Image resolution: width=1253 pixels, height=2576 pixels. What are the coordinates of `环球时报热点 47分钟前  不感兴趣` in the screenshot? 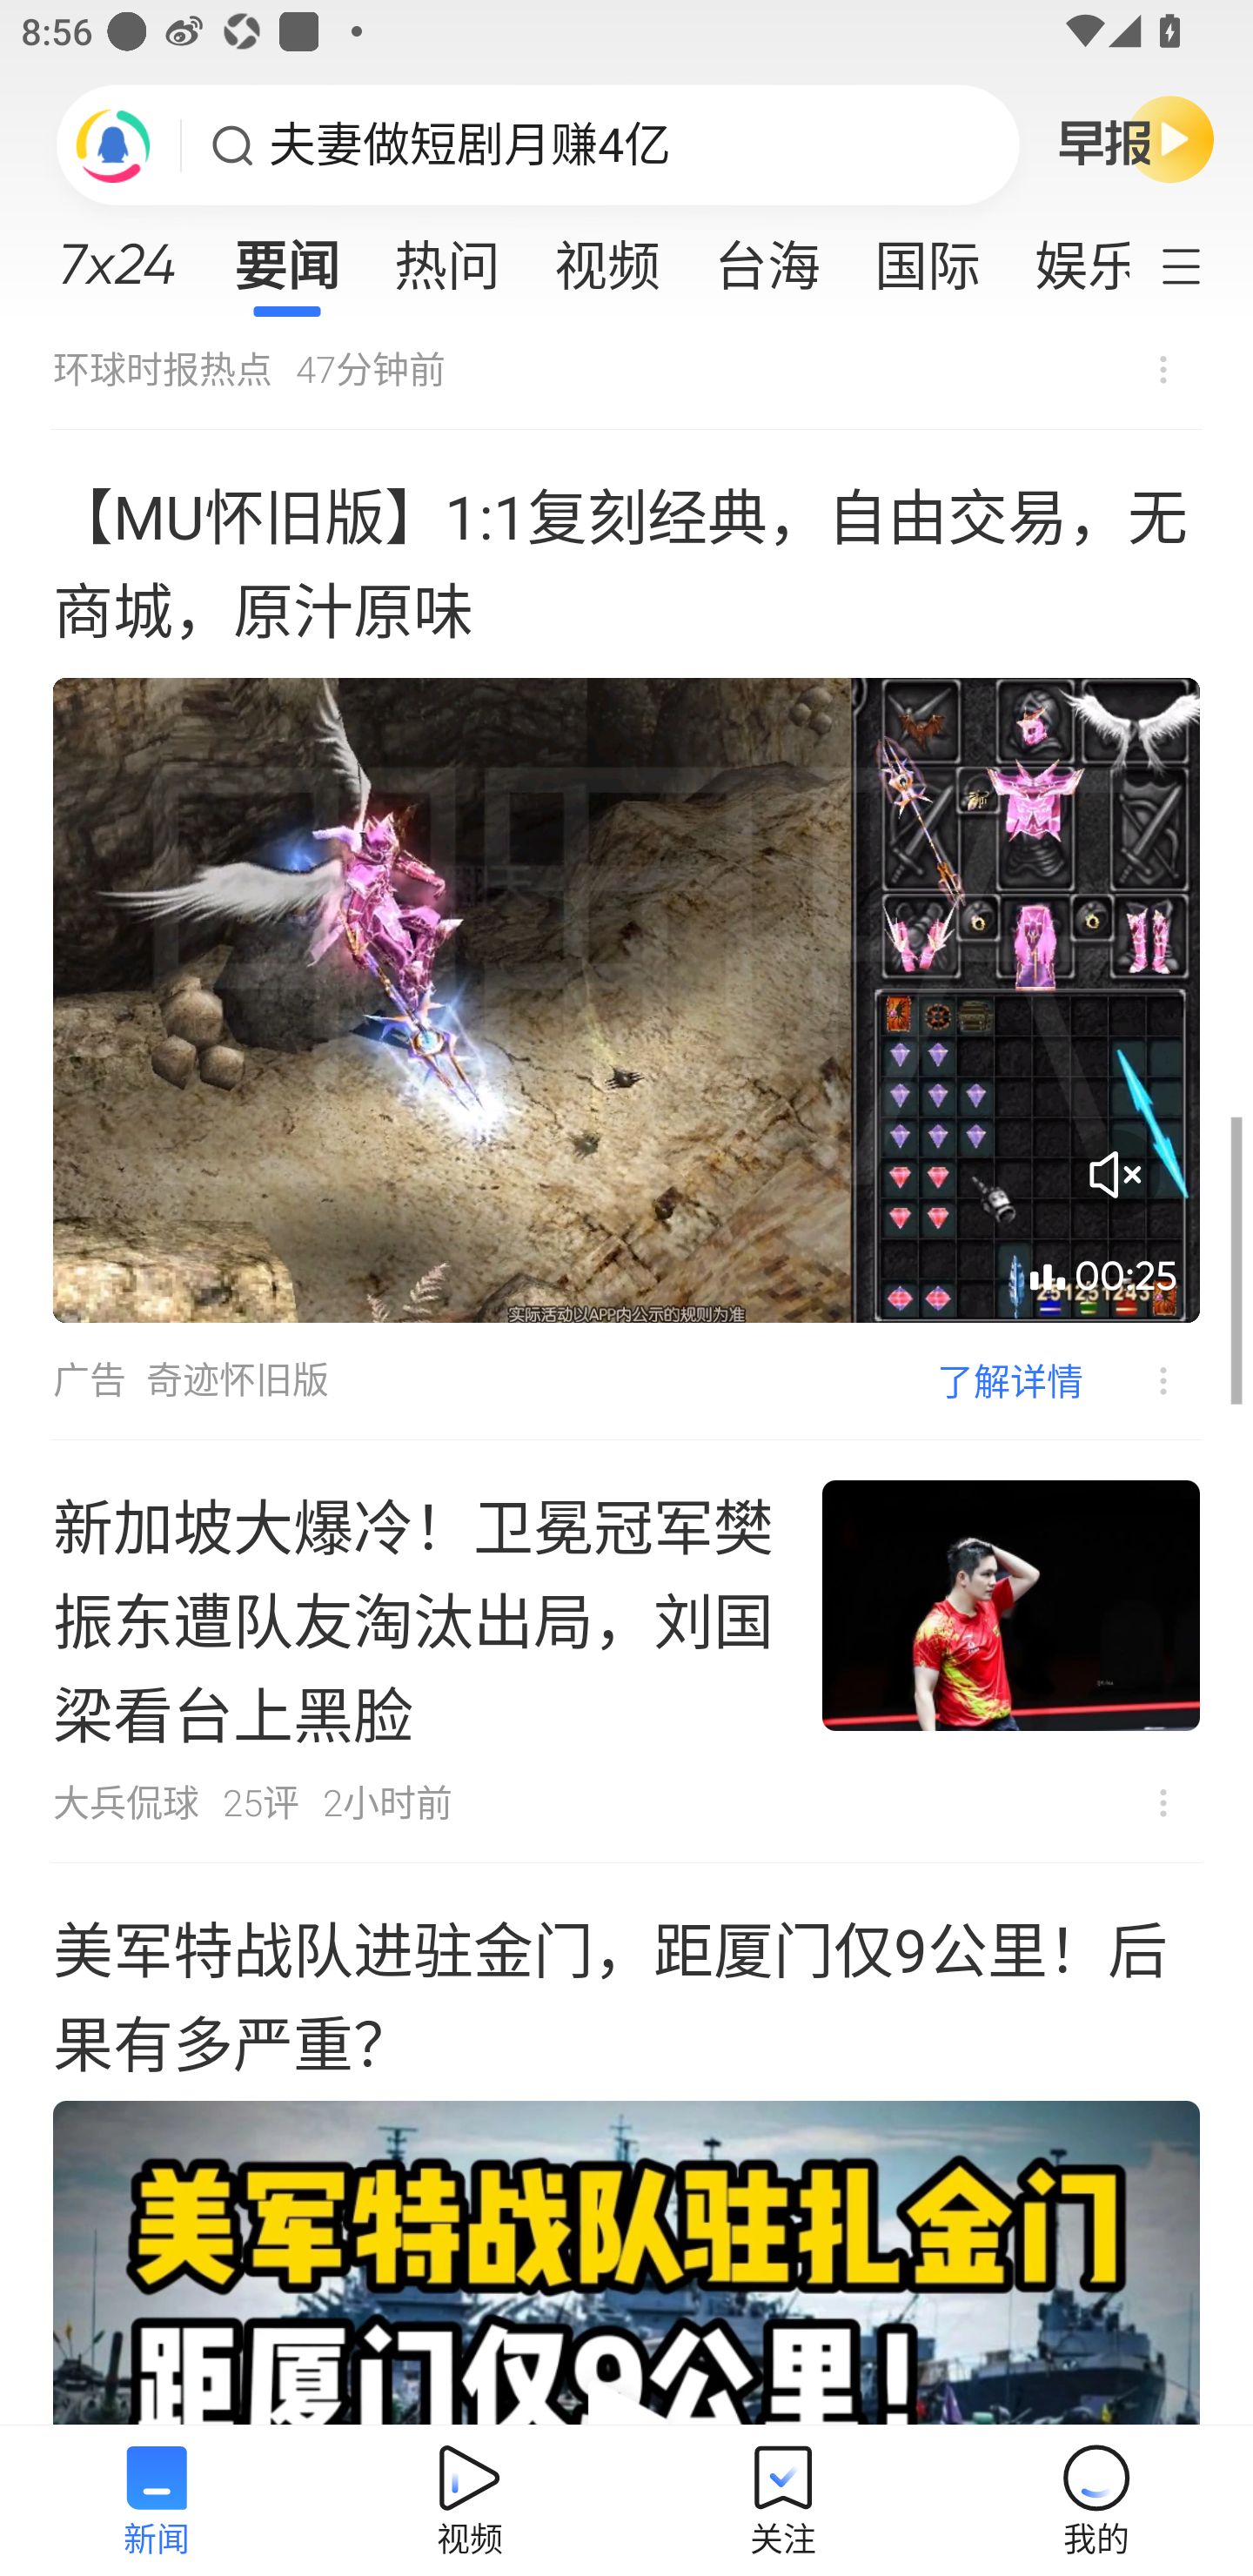 It's located at (626, 377).